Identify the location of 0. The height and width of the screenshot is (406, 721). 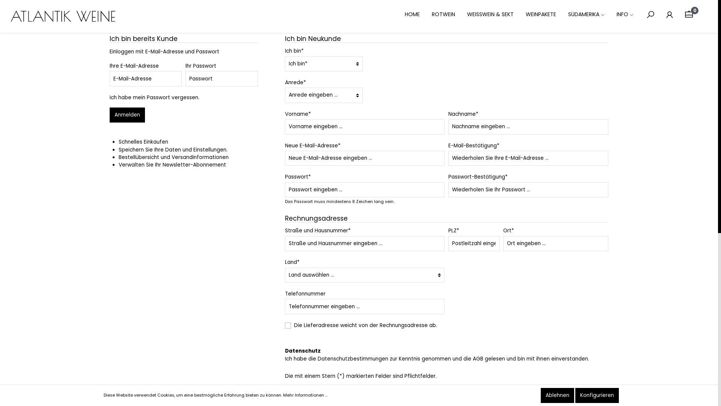
(689, 15).